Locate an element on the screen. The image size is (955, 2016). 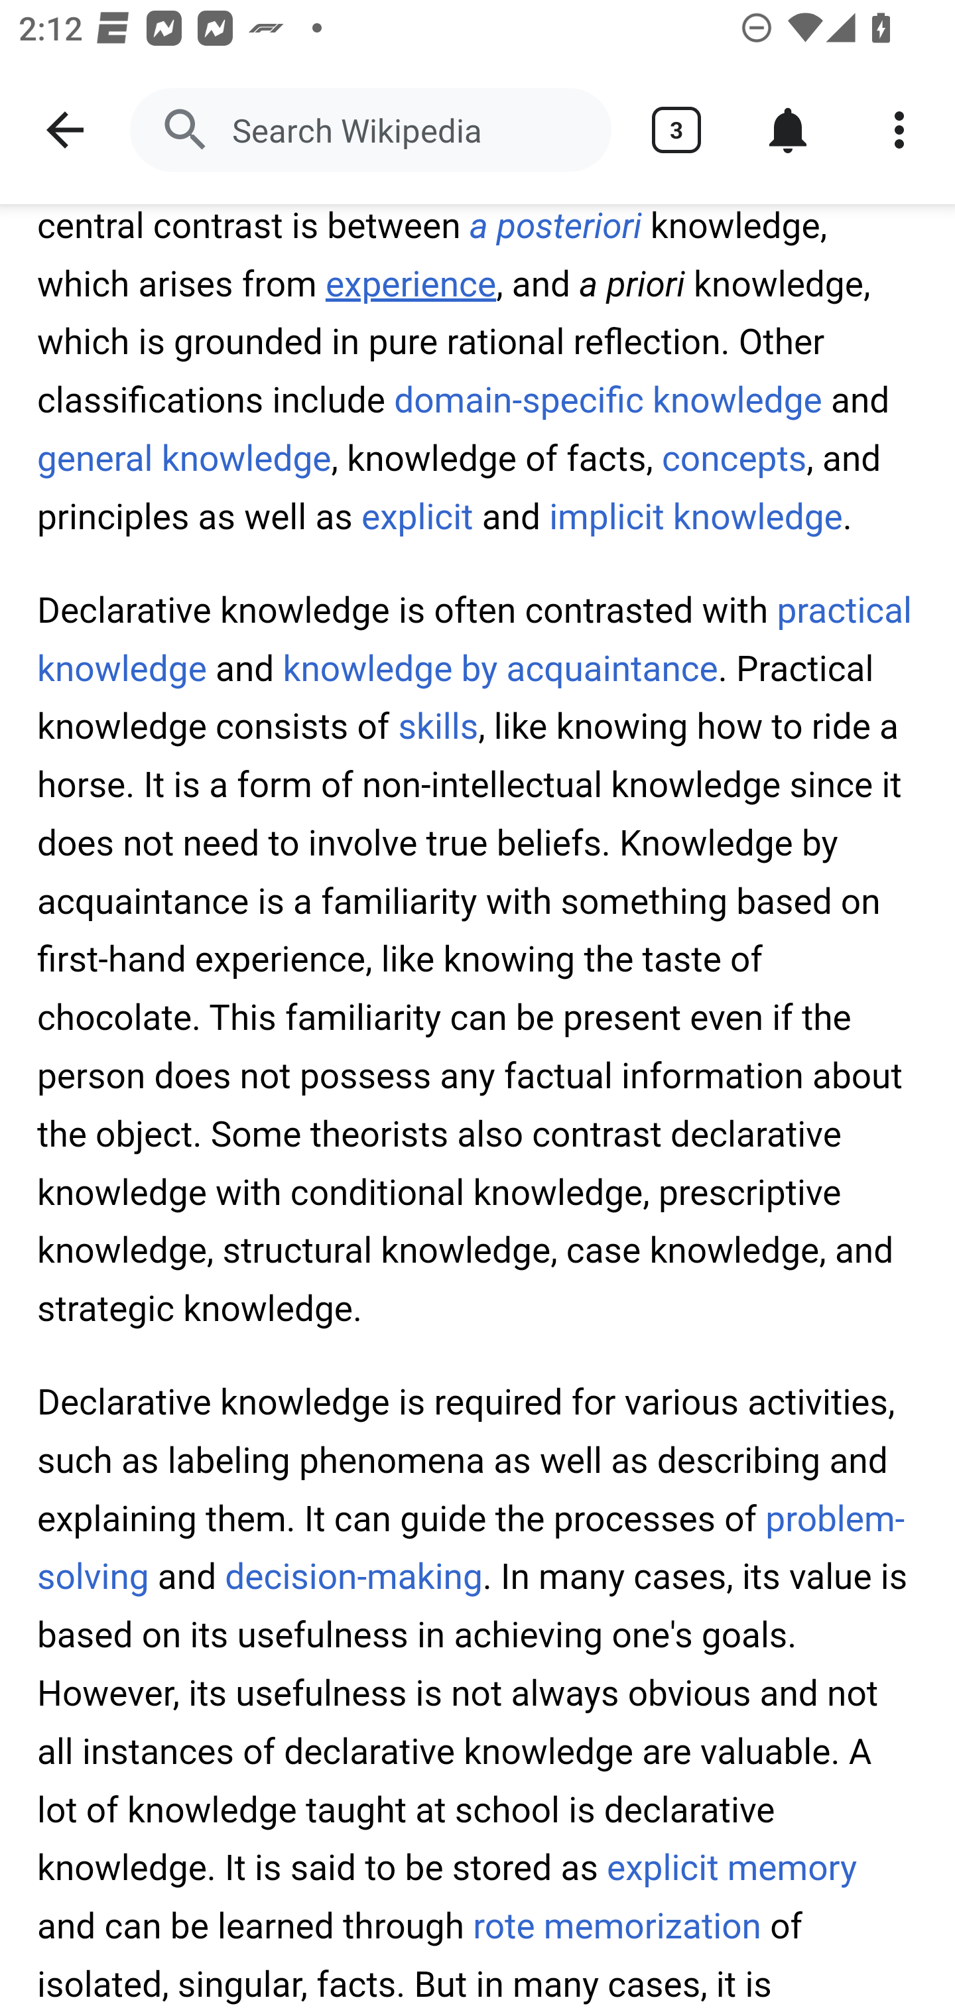
experience is located at coordinates (411, 286).